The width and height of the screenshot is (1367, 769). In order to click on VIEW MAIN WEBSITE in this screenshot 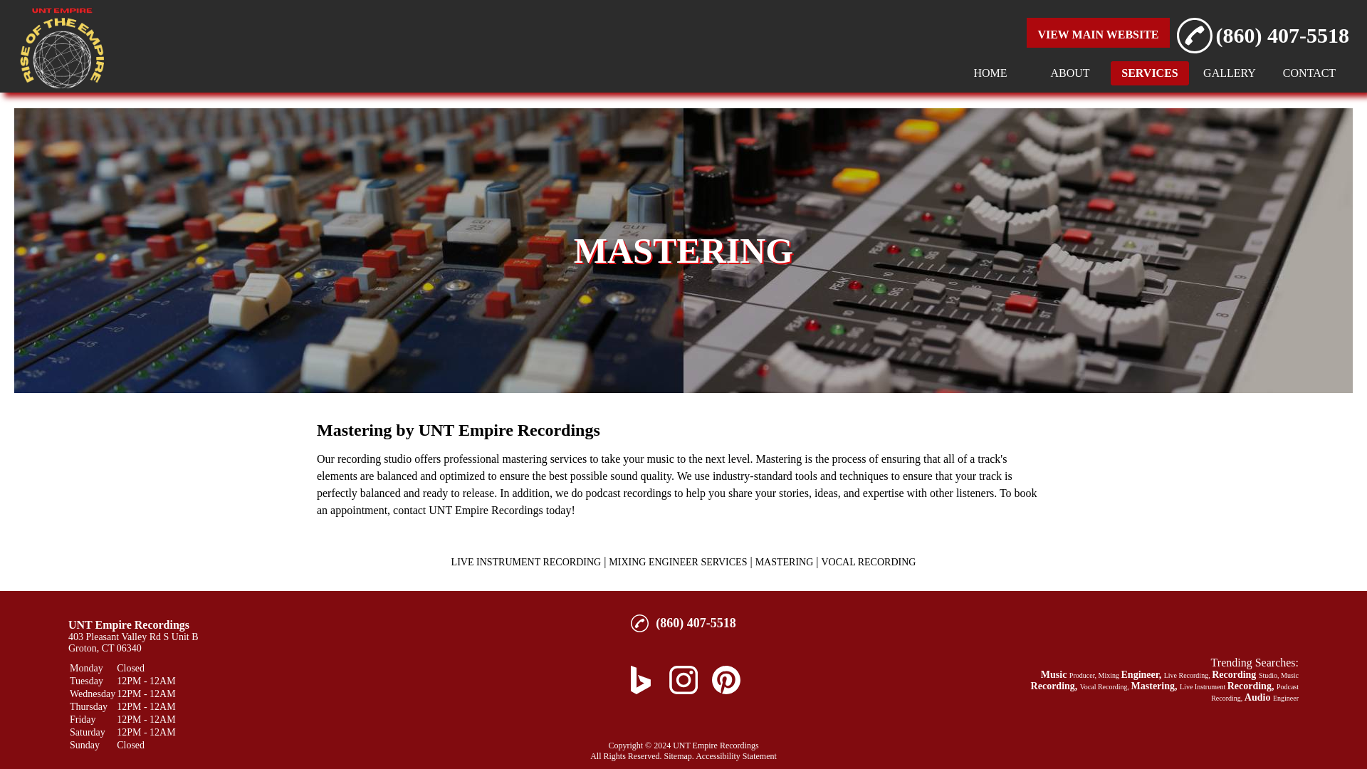, I will do `click(1098, 34)`.